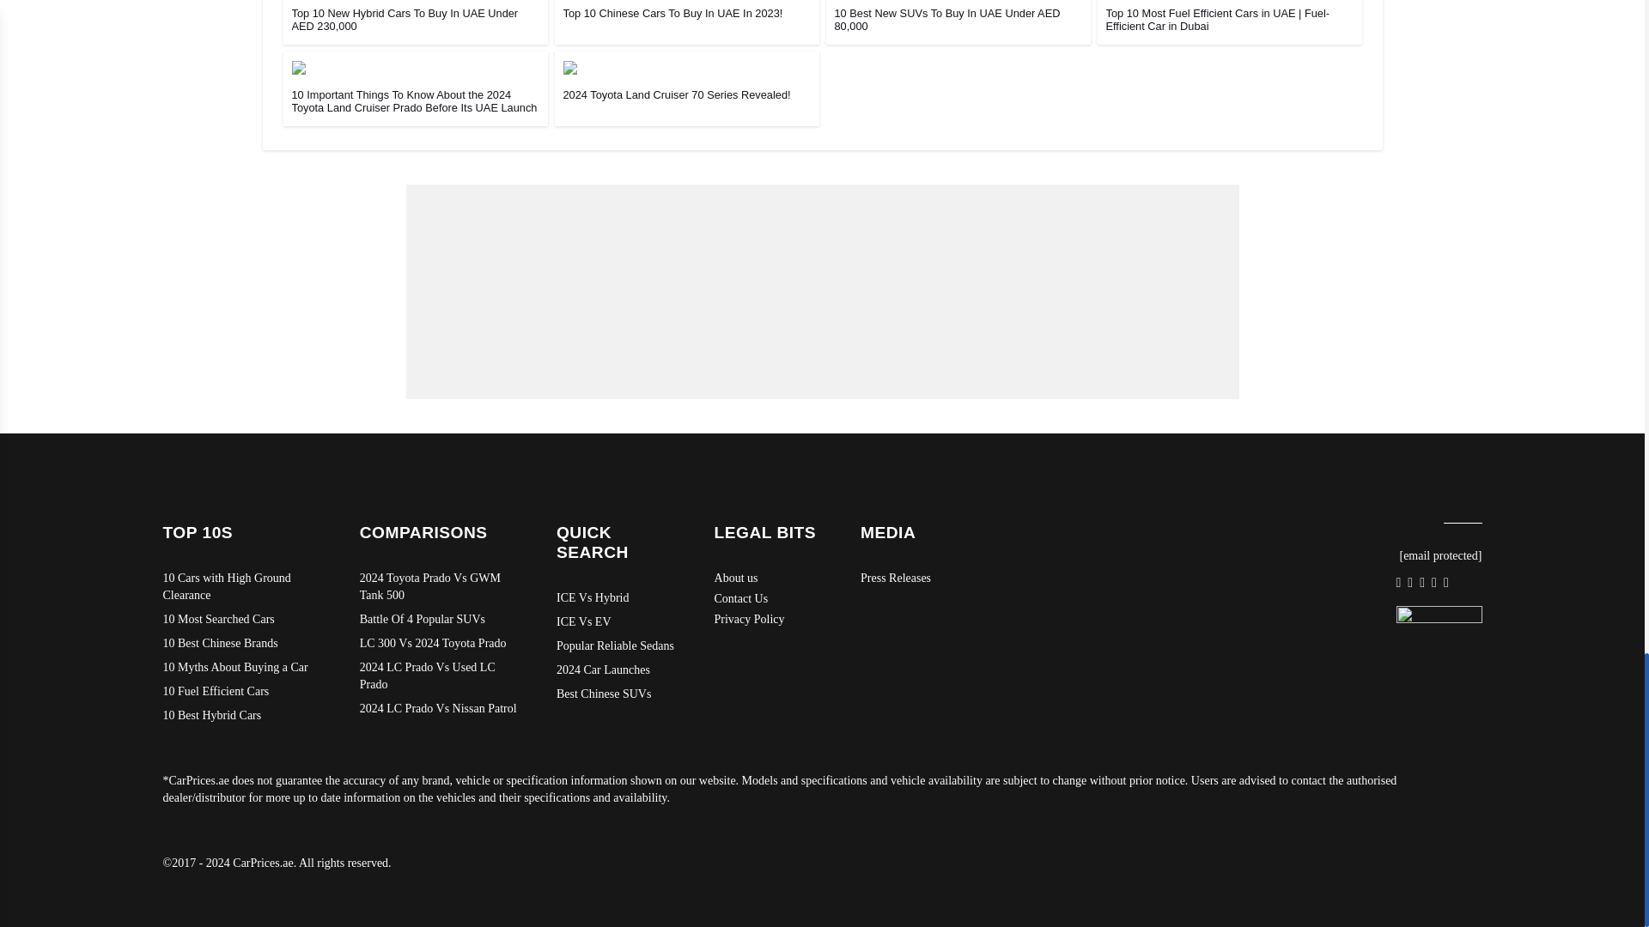  What do you see at coordinates (244, 668) in the screenshot?
I see `10 Myths About Buying a Car` at bounding box center [244, 668].